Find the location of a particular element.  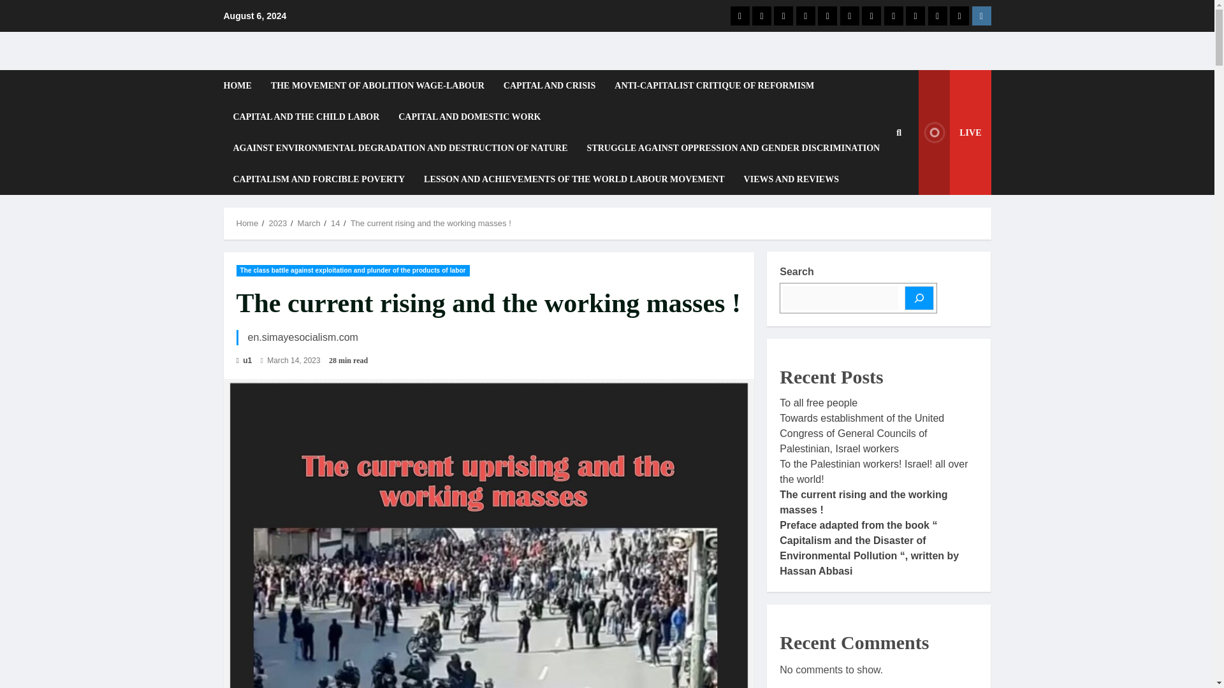

The current rising and the working masses ! is located at coordinates (431, 223).